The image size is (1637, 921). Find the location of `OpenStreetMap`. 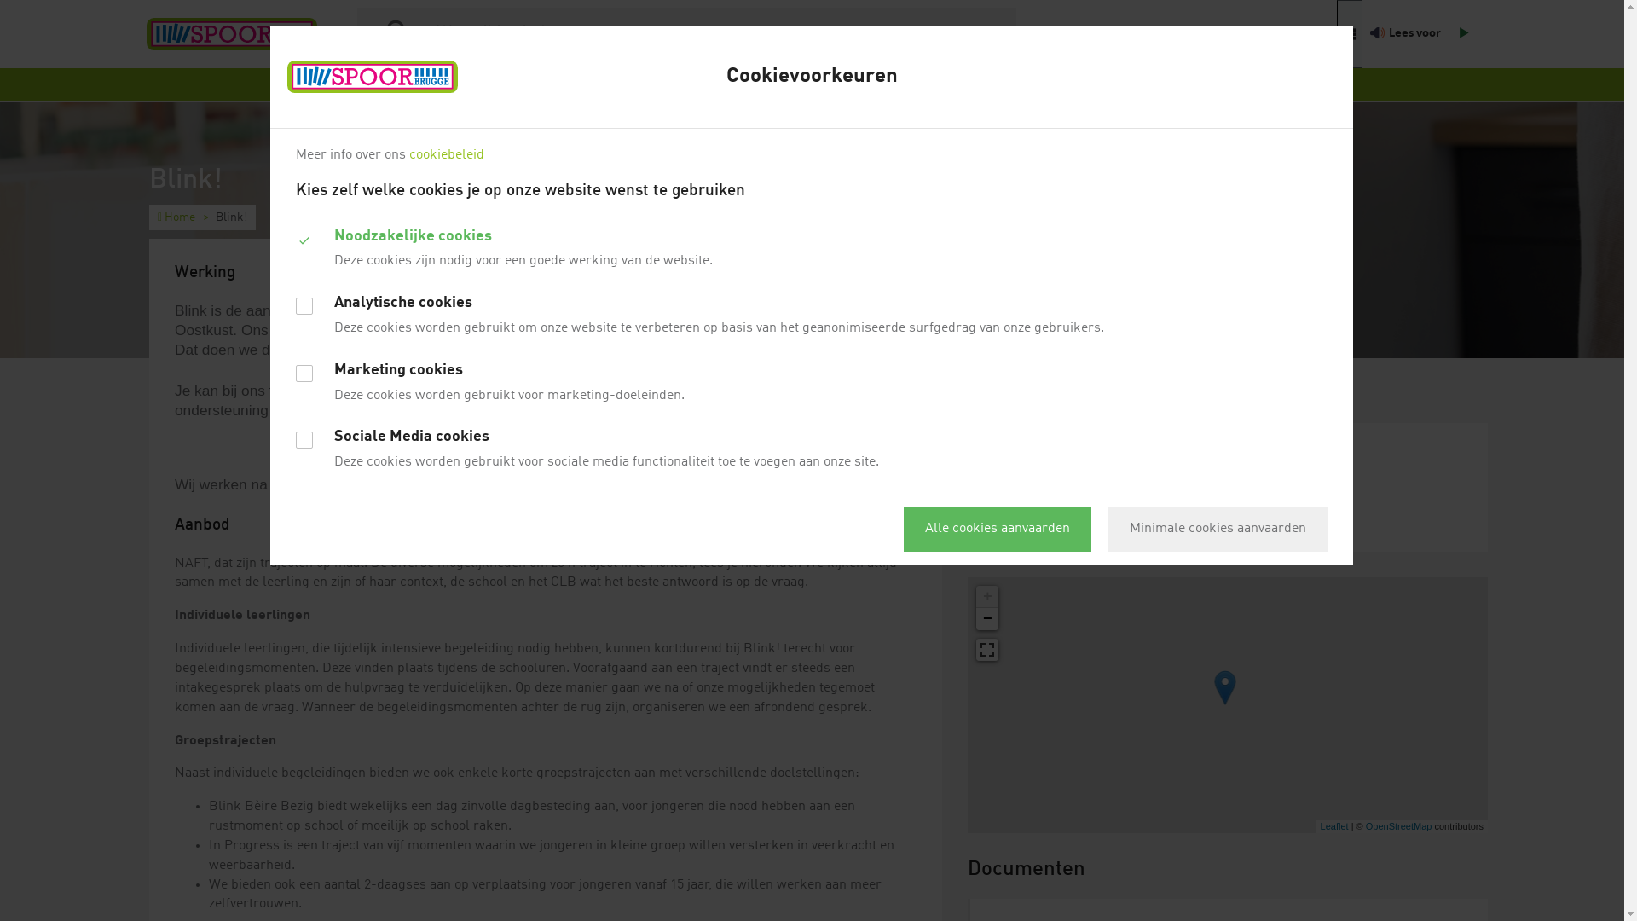

OpenStreetMap is located at coordinates (1399, 826).